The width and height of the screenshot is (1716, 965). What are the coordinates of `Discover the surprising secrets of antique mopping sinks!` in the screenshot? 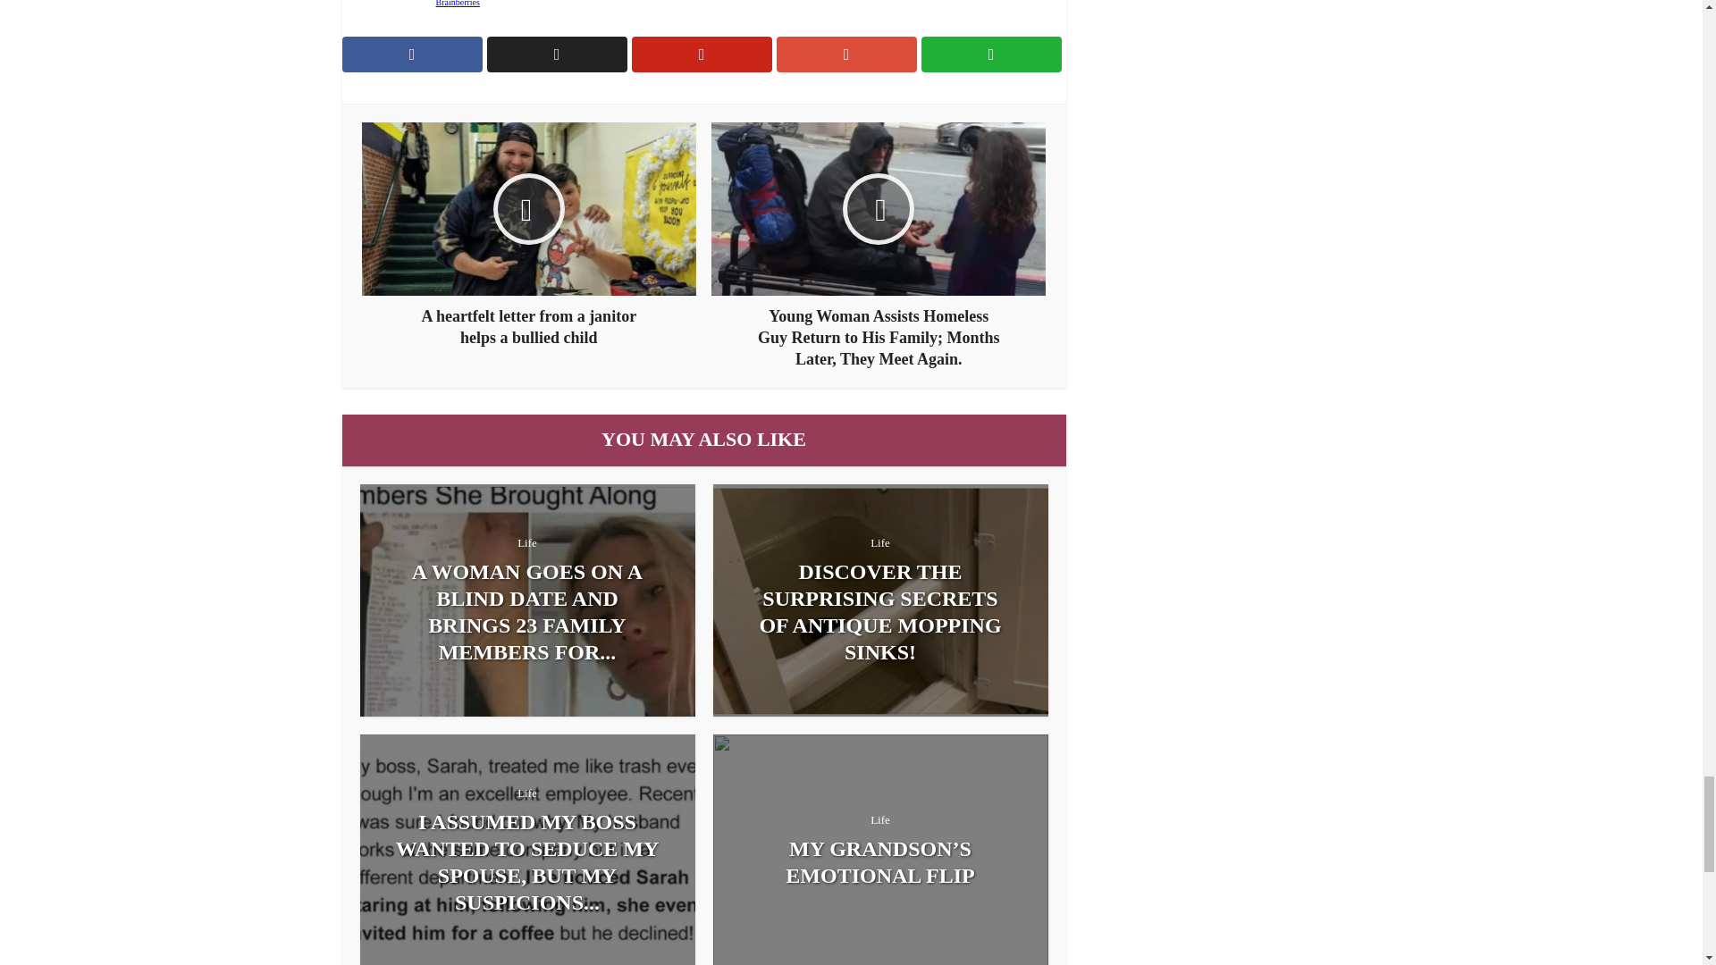 It's located at (881, 612).